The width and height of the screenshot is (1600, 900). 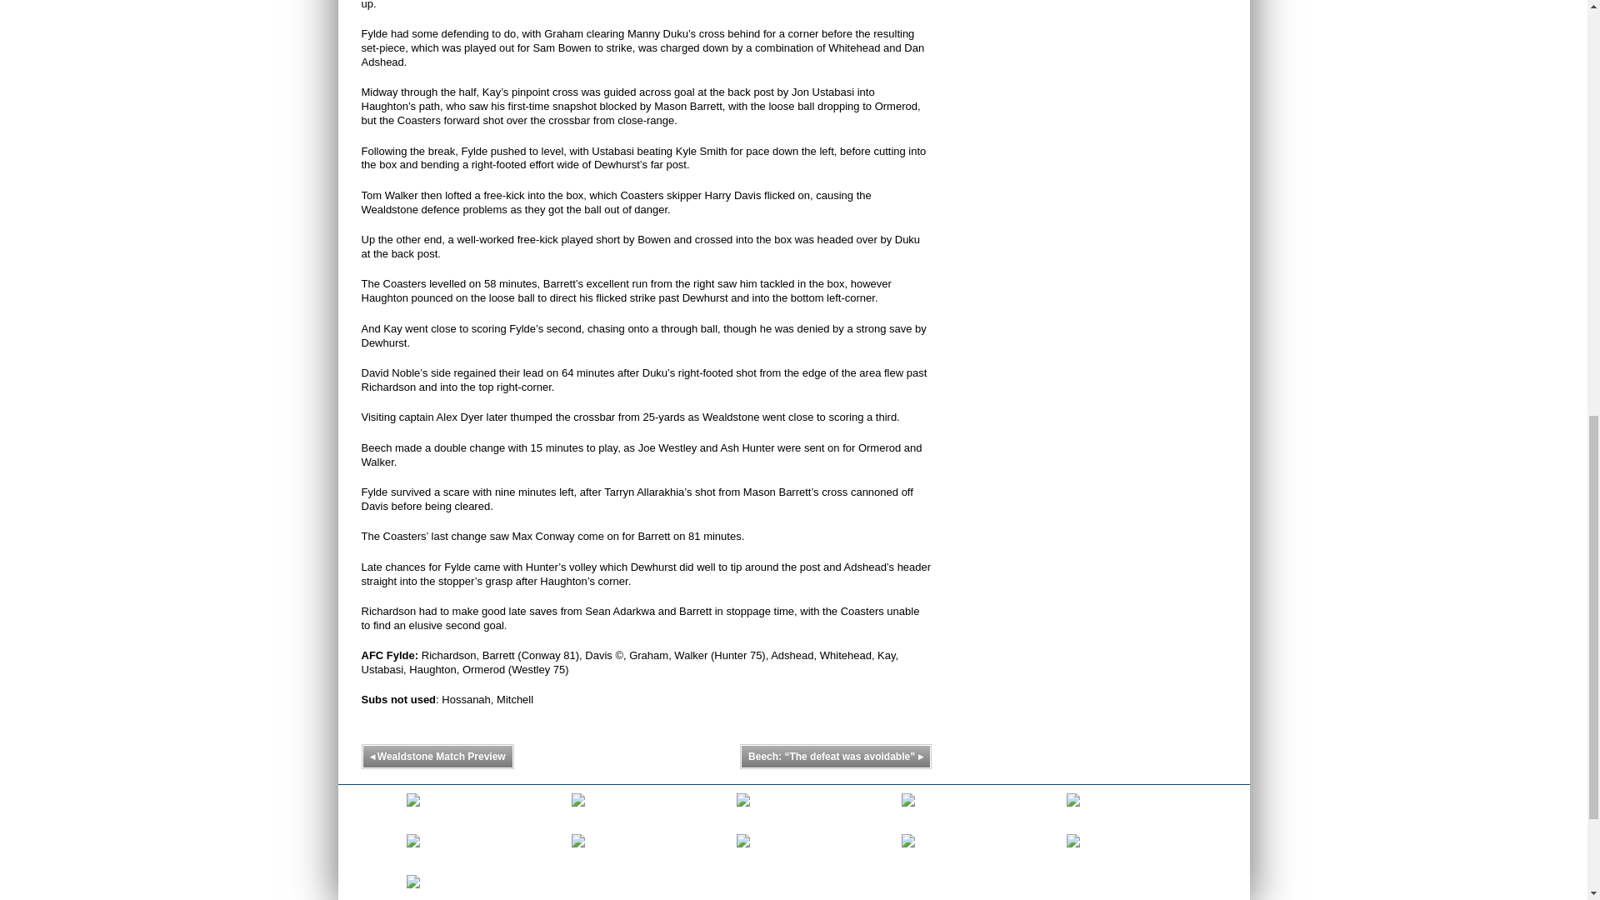 What do you see at coordinates (412, 892) in the screenshot?
I see `Rustlers` at bounding box center [412, 892].